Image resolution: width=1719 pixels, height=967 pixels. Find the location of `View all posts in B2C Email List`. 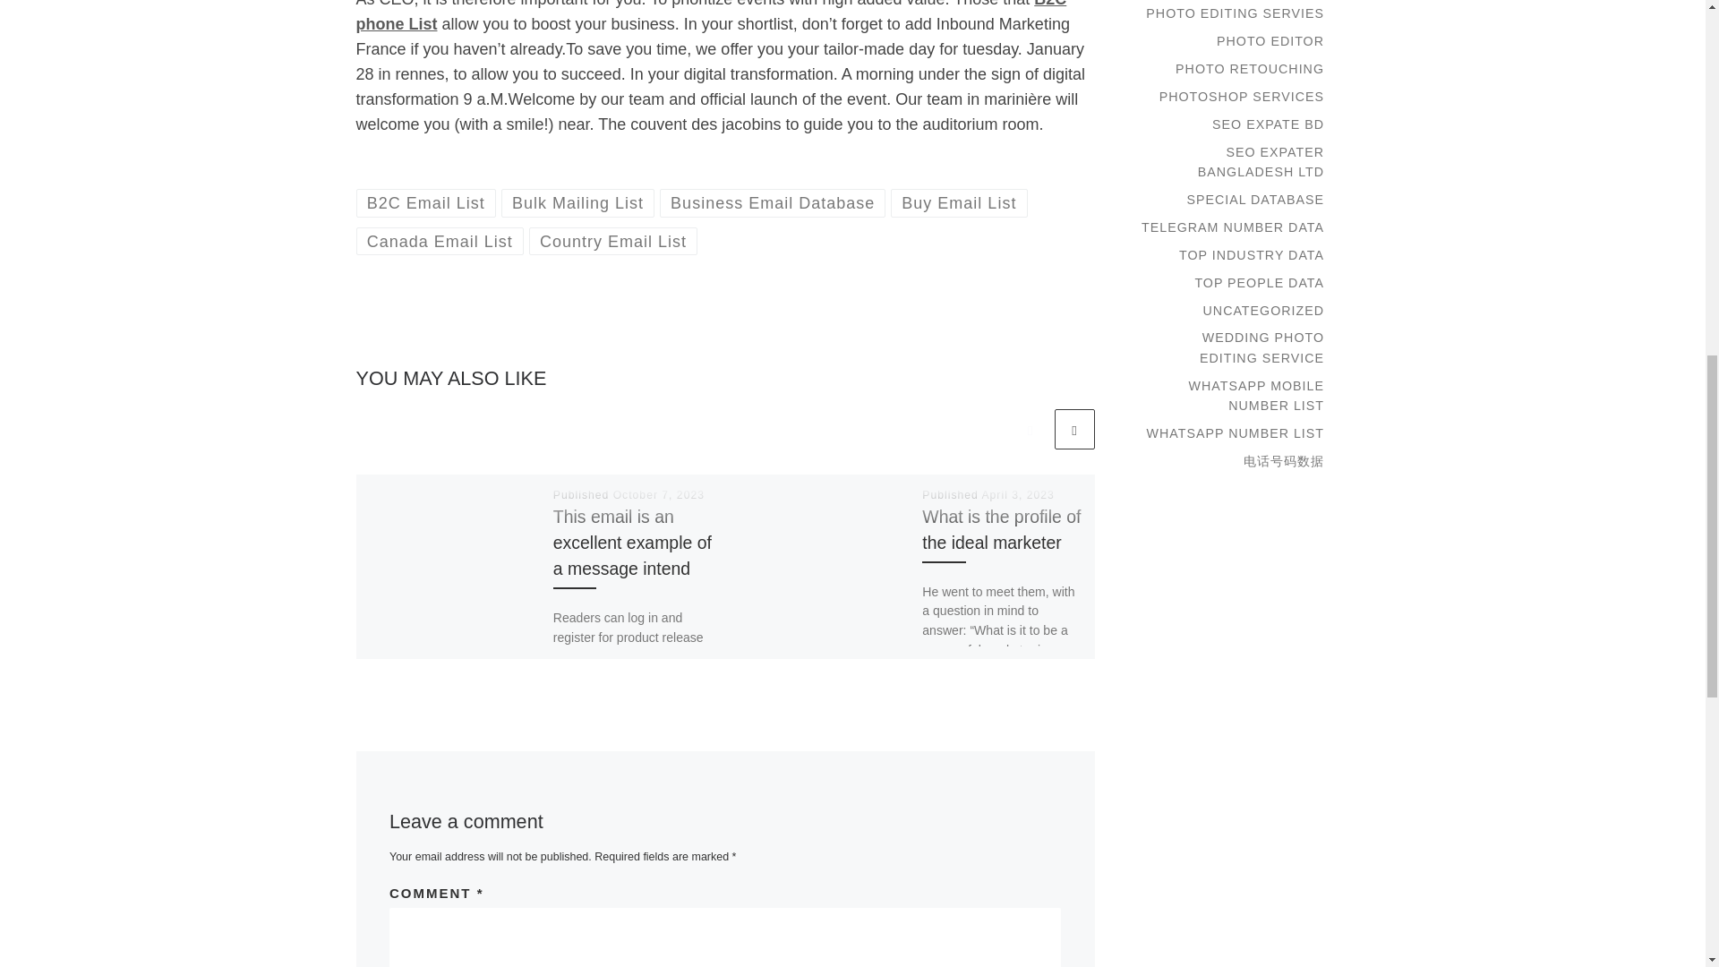

View all posts in B2C Email List is located at coordinates (426, 202).